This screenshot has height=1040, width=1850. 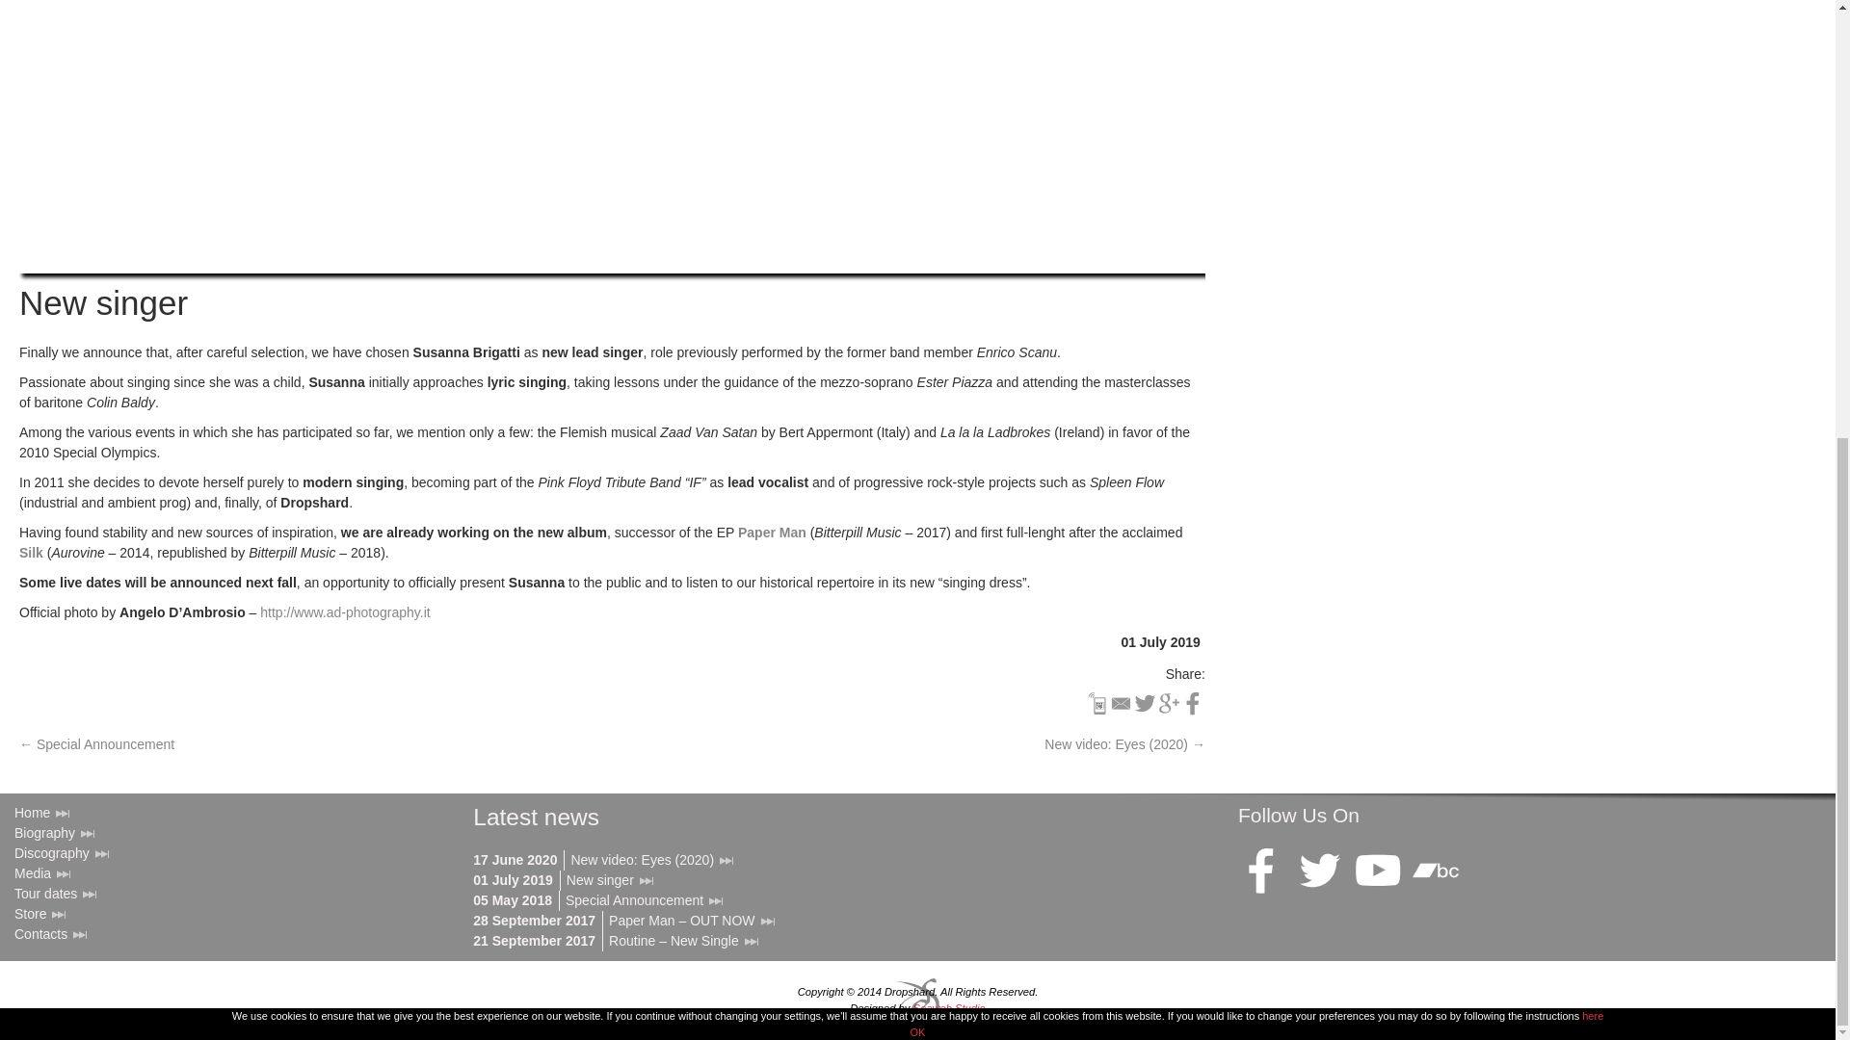 I want to click on Silk, so click(x=31, y=553).